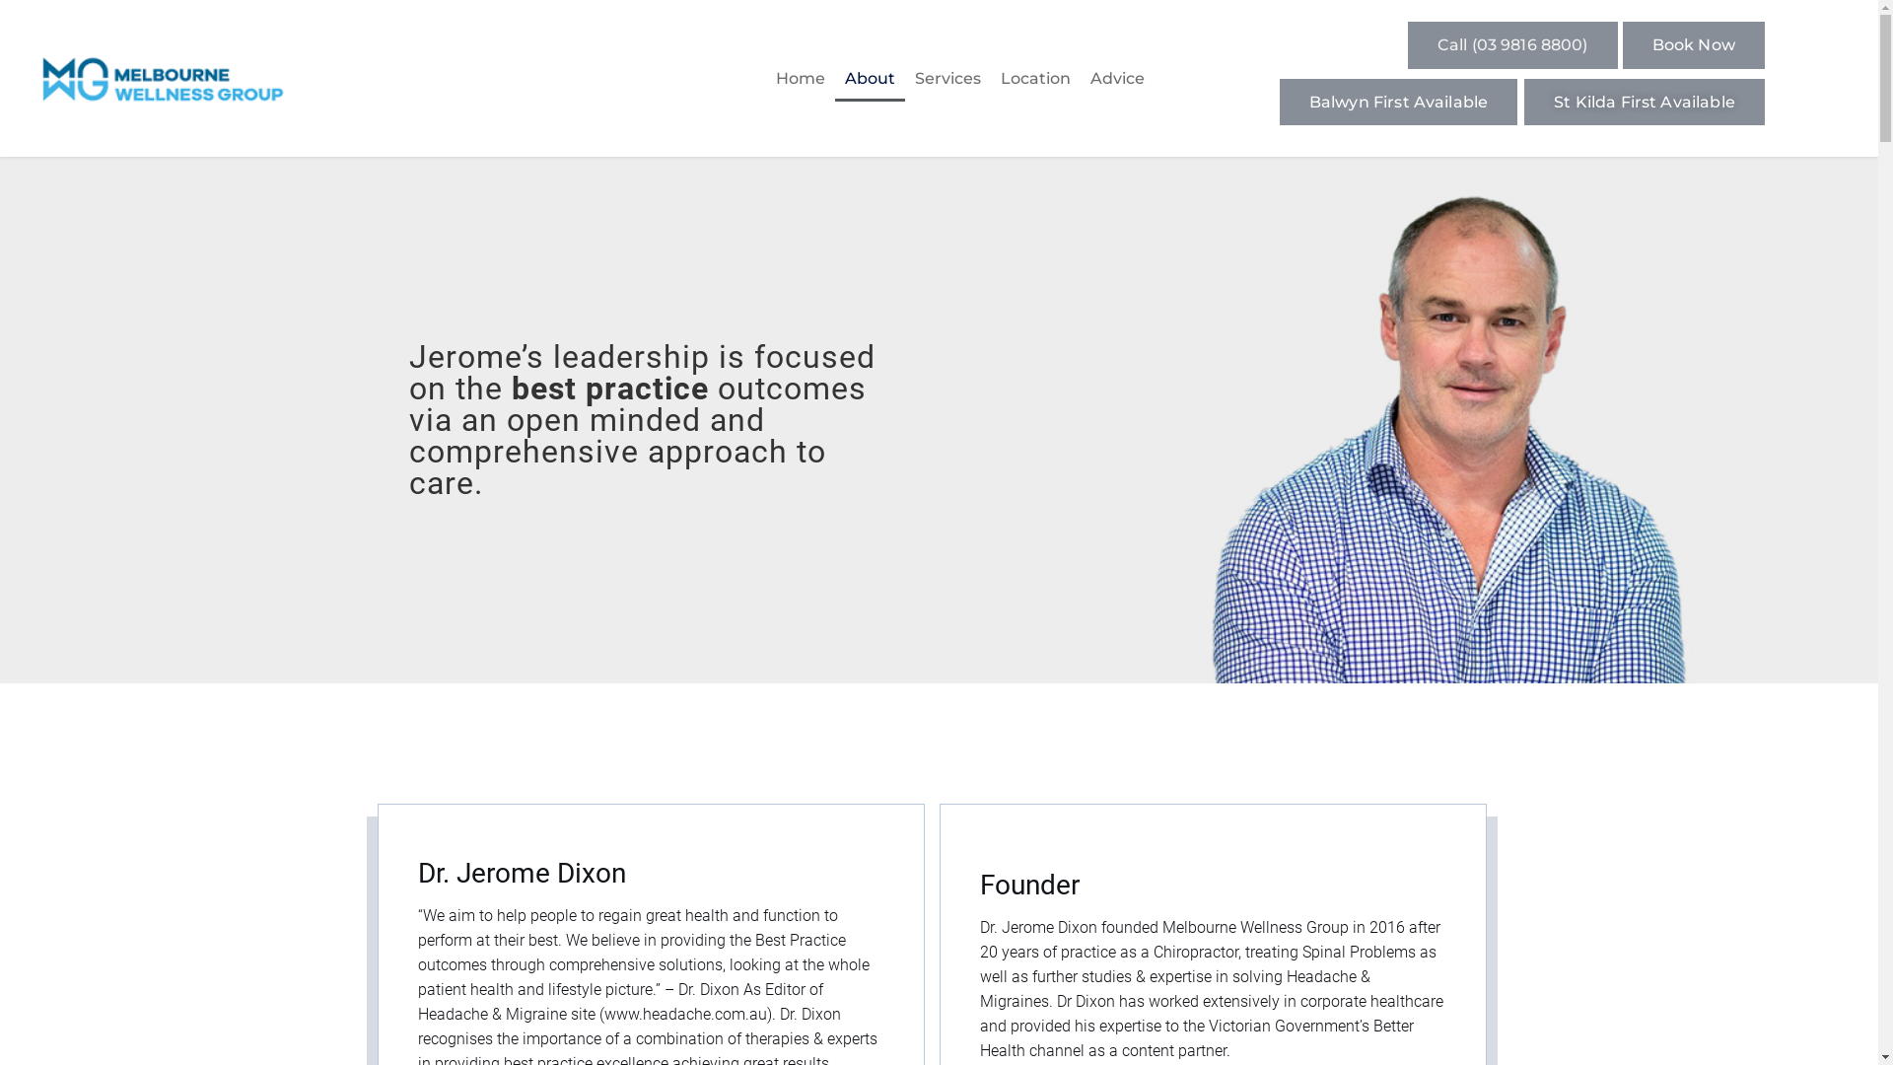 This screenshot has height=1065, width=1893. Describe the element at coordinates (1035, 79) in the screenshot. I see `Location` at that location.